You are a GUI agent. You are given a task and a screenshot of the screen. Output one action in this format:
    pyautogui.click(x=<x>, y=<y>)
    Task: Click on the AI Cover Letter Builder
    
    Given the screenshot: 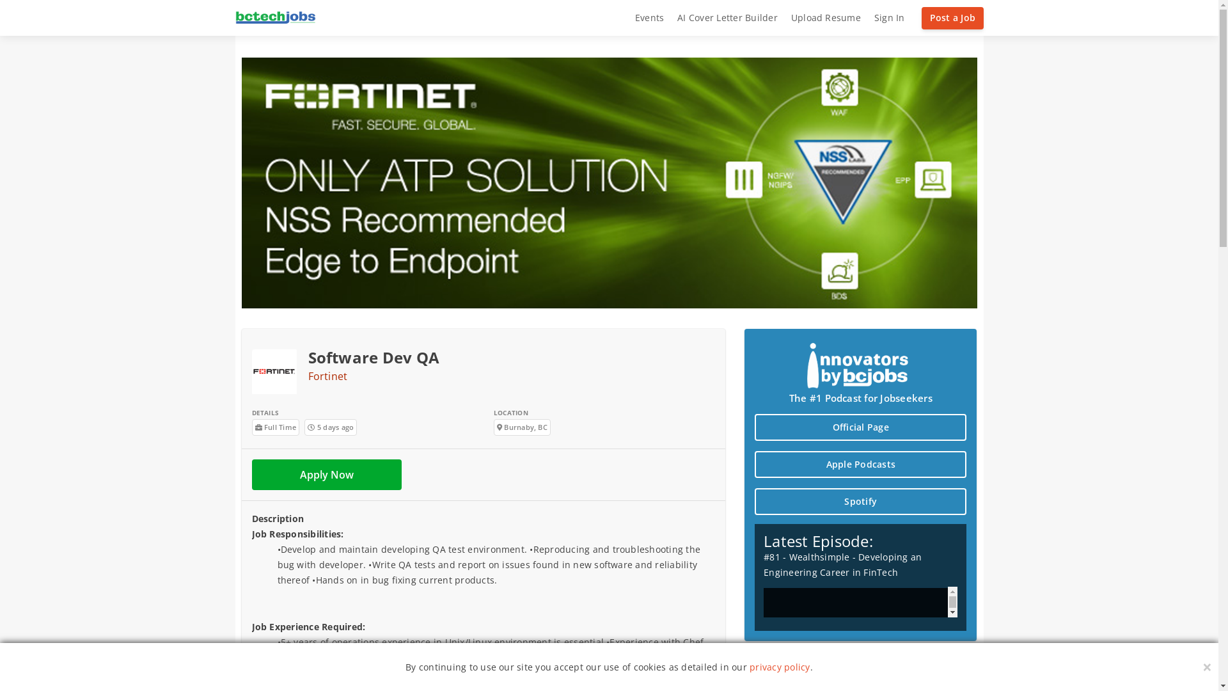 What is the action you would take?
    pyautogui.click(x=728, y=18)
    